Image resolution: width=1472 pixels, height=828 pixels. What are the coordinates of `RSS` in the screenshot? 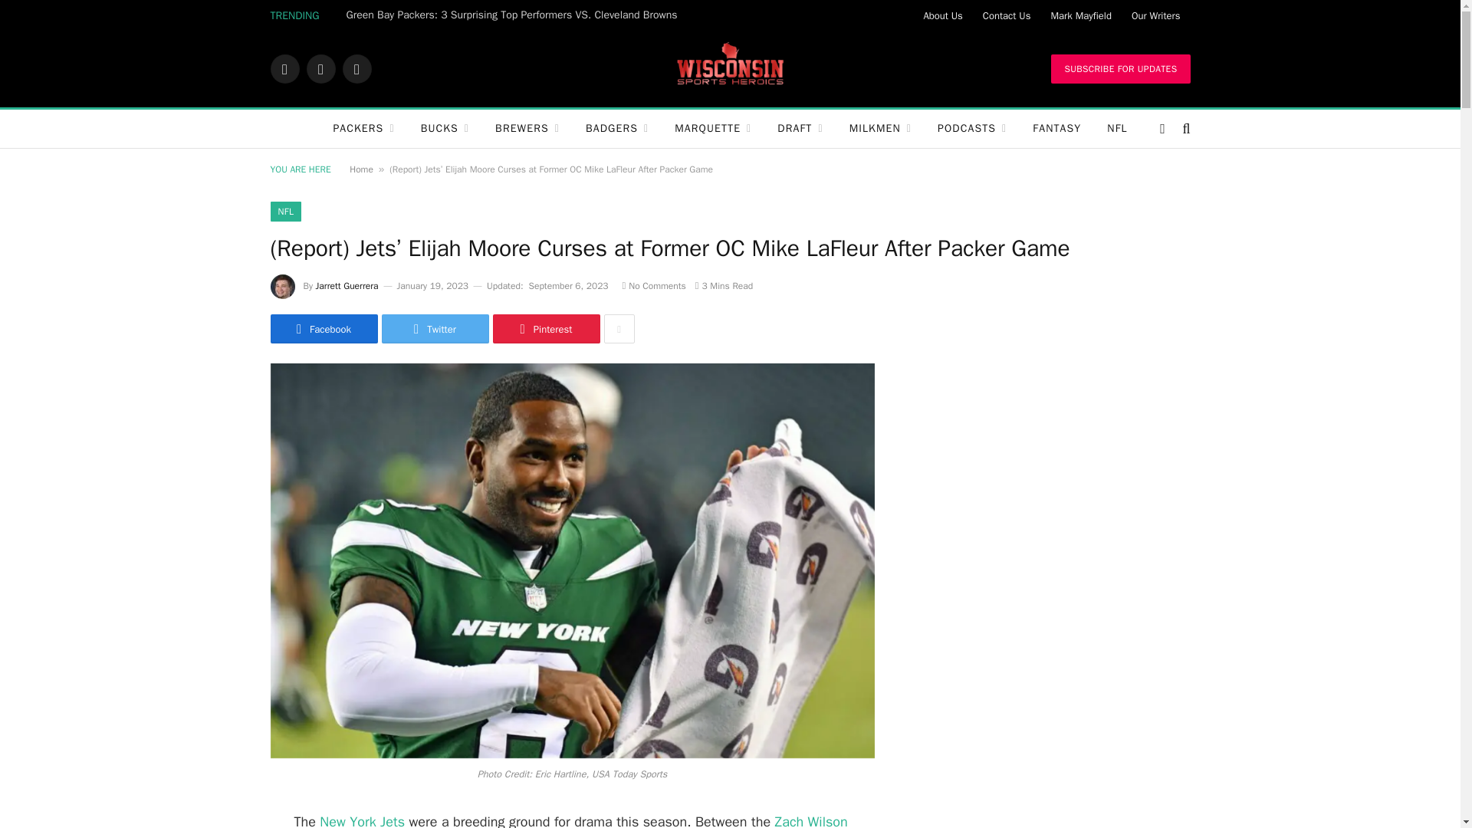 It's located at (356, 69).